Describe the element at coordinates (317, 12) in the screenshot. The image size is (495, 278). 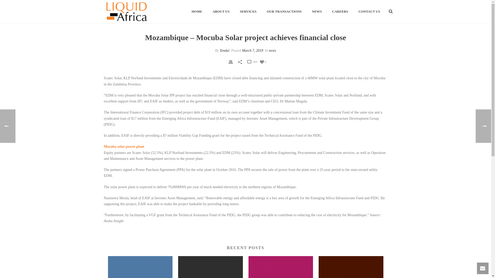
I see `NEWS` at that location.